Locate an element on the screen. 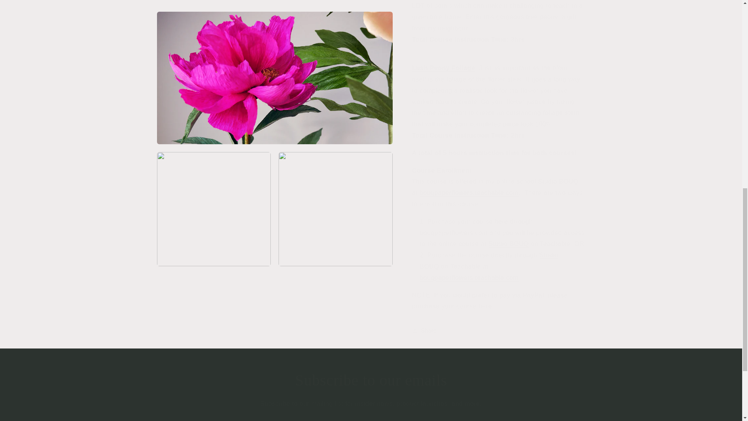 This screenshot has width=748, height=421. bouqpaperflowers.teachable.com is located at coordinates (469, 187).